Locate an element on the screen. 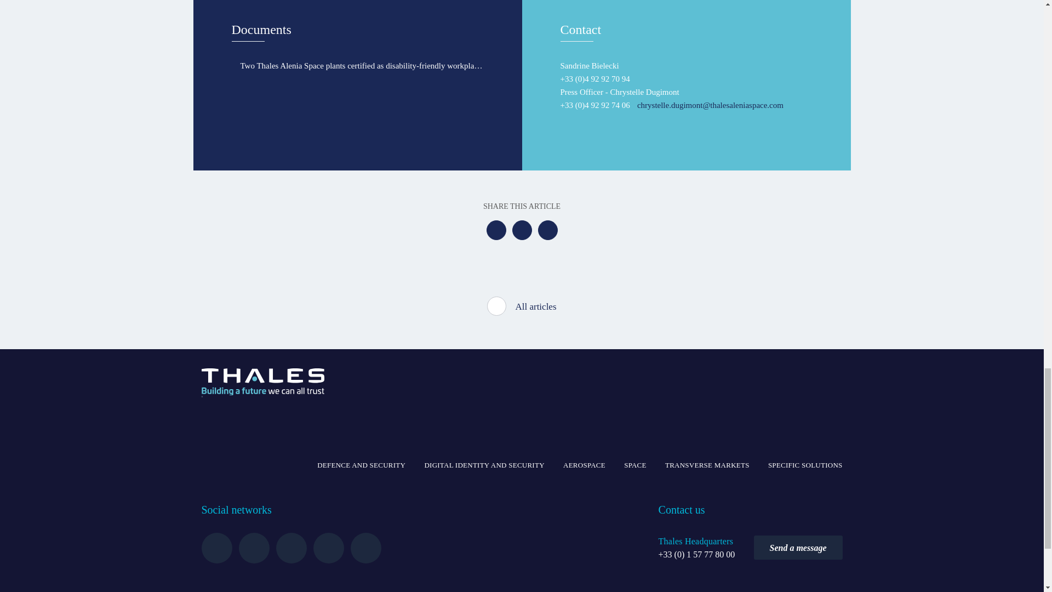 This screenshot has height=592, width=1052. Facebook is located at coordinates (496, 230).